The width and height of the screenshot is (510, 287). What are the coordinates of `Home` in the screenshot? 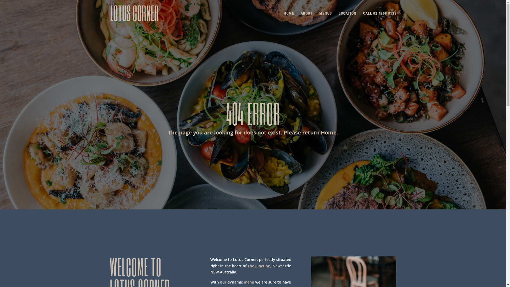 It's located at (329, 132).